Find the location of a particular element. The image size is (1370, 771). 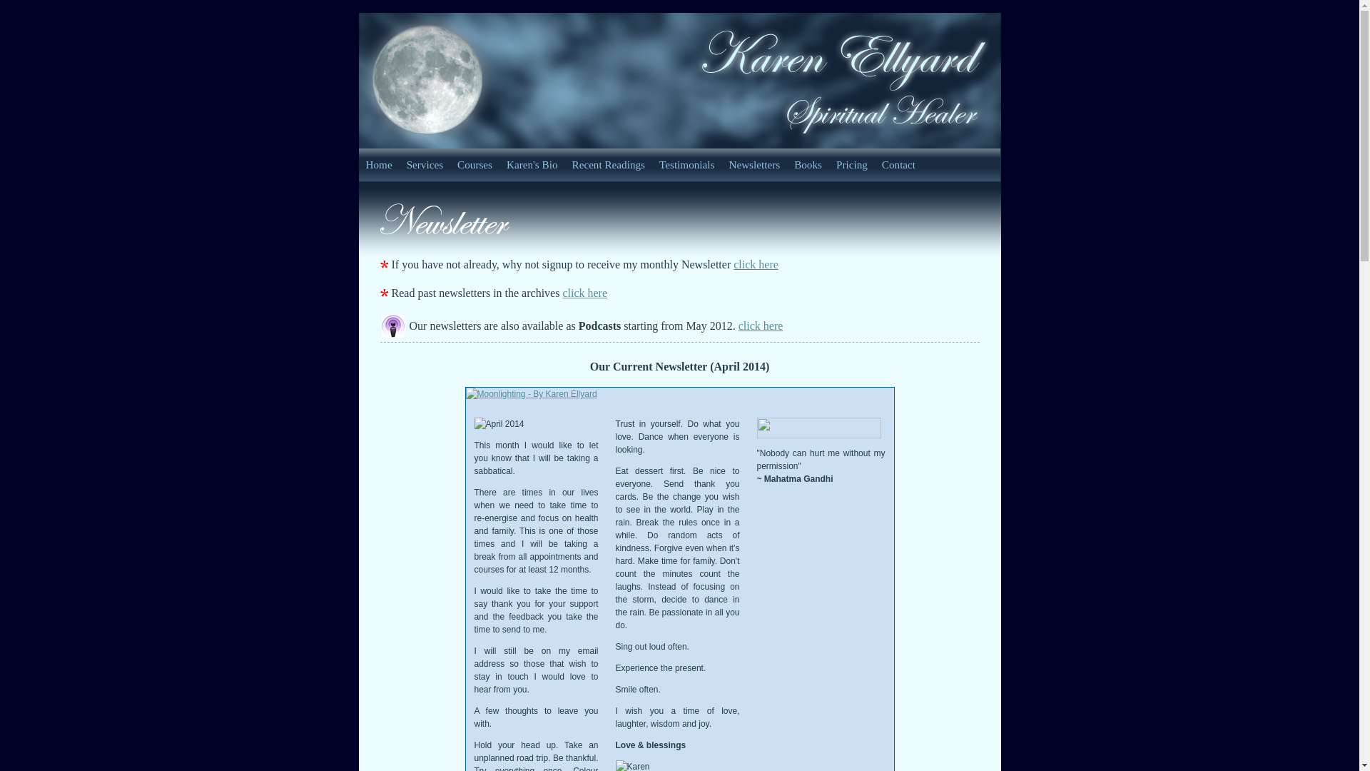

Courses is located at coordinates (475, 165).